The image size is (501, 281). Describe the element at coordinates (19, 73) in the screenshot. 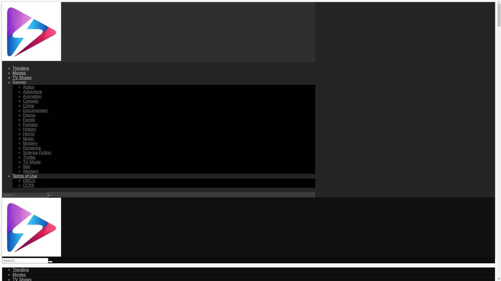

I see `Movies` at that location.